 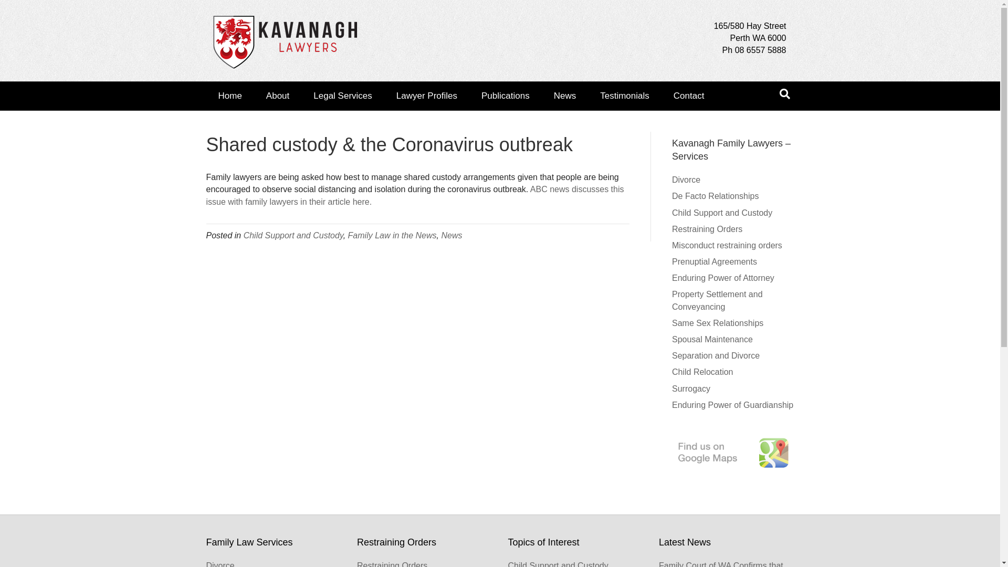 What do you see at coordinates (715, 261) in the screenshot?
I see `Prenuptial Agreements` at bounding box center [715, 261].